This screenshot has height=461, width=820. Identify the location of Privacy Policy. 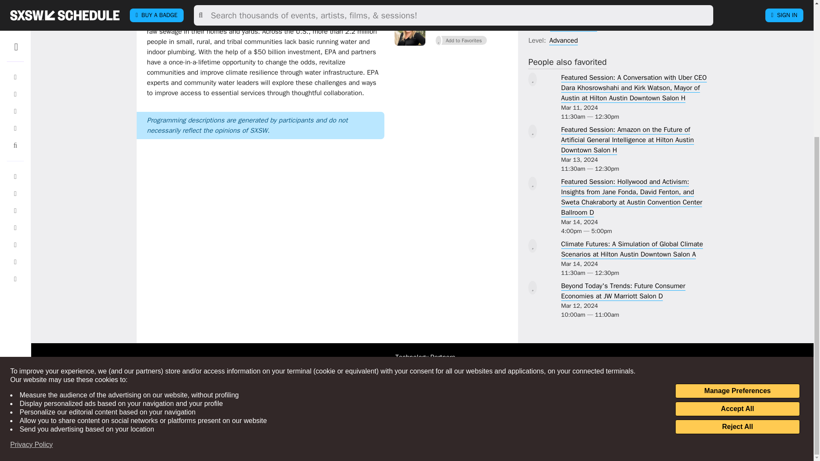
(32, 254).